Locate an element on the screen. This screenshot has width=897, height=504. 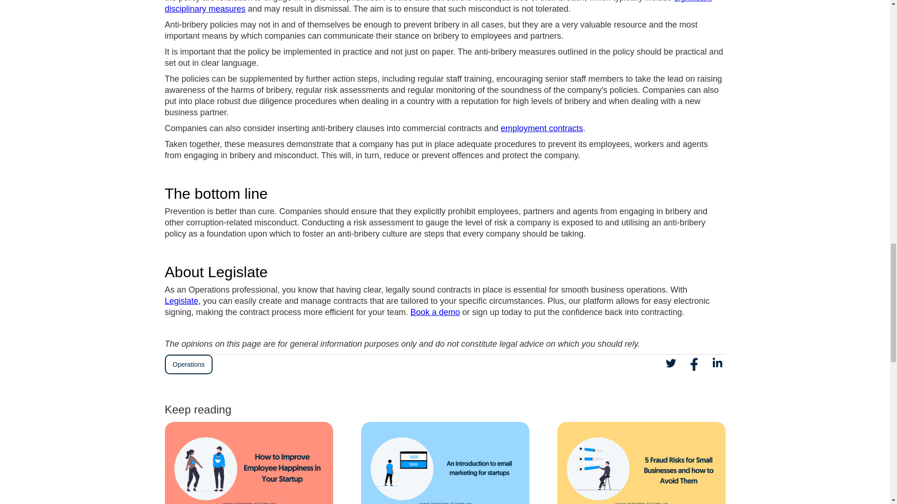
significant disciplinary measures is located at coordinates (437, 7).